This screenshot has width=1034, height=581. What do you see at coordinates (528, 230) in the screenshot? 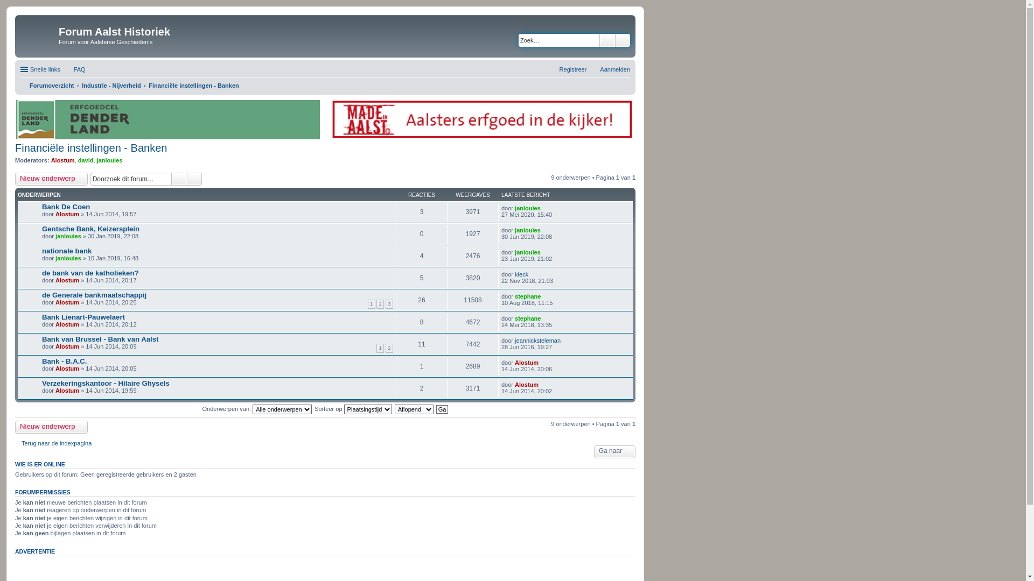
I see `janlouies` at bounding box center [528, 230].